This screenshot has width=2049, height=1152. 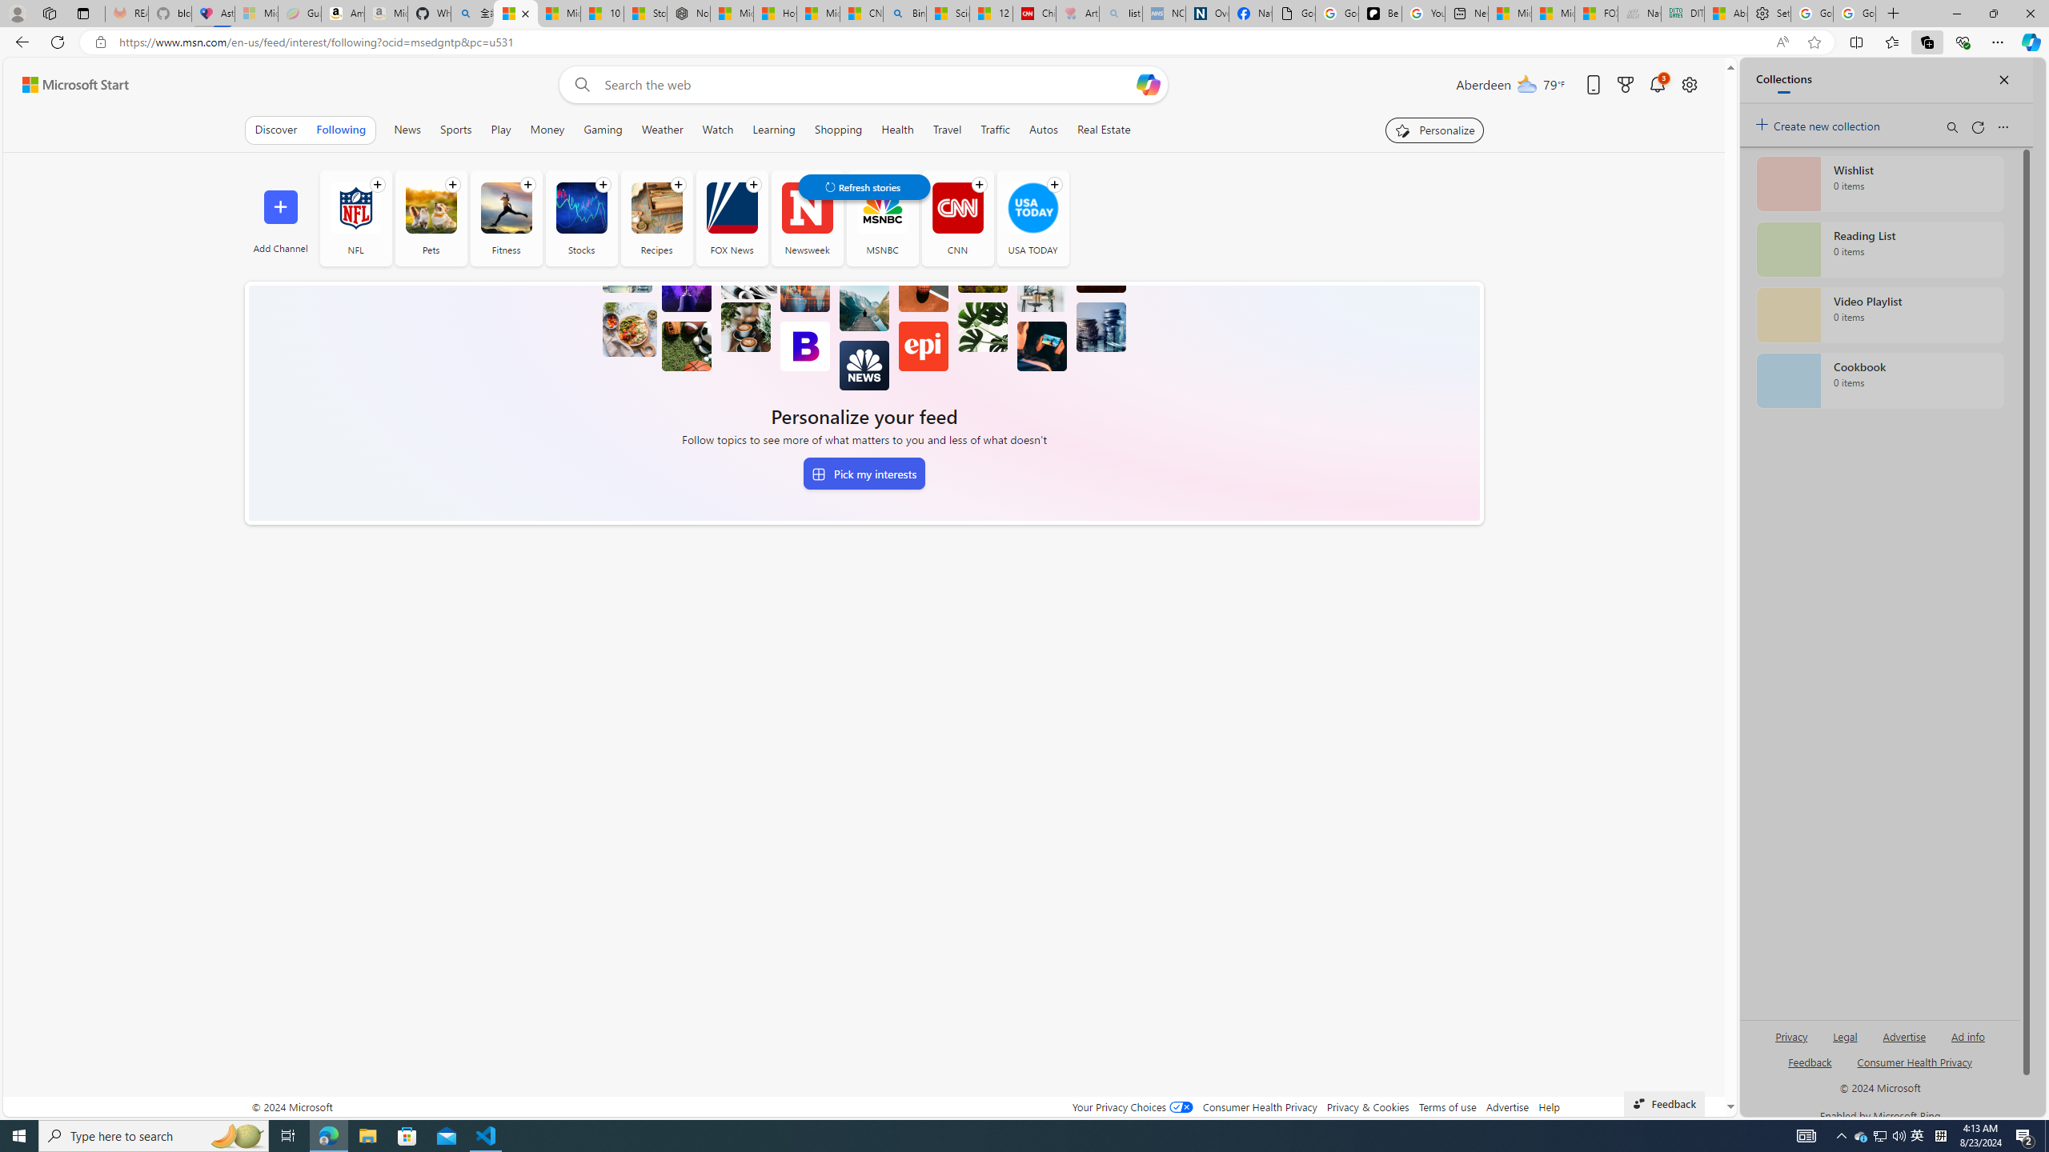 What do you see at coordinates (1044, 130) in the screenshot?
I see `Autos` at bounding box center [1044, 130].